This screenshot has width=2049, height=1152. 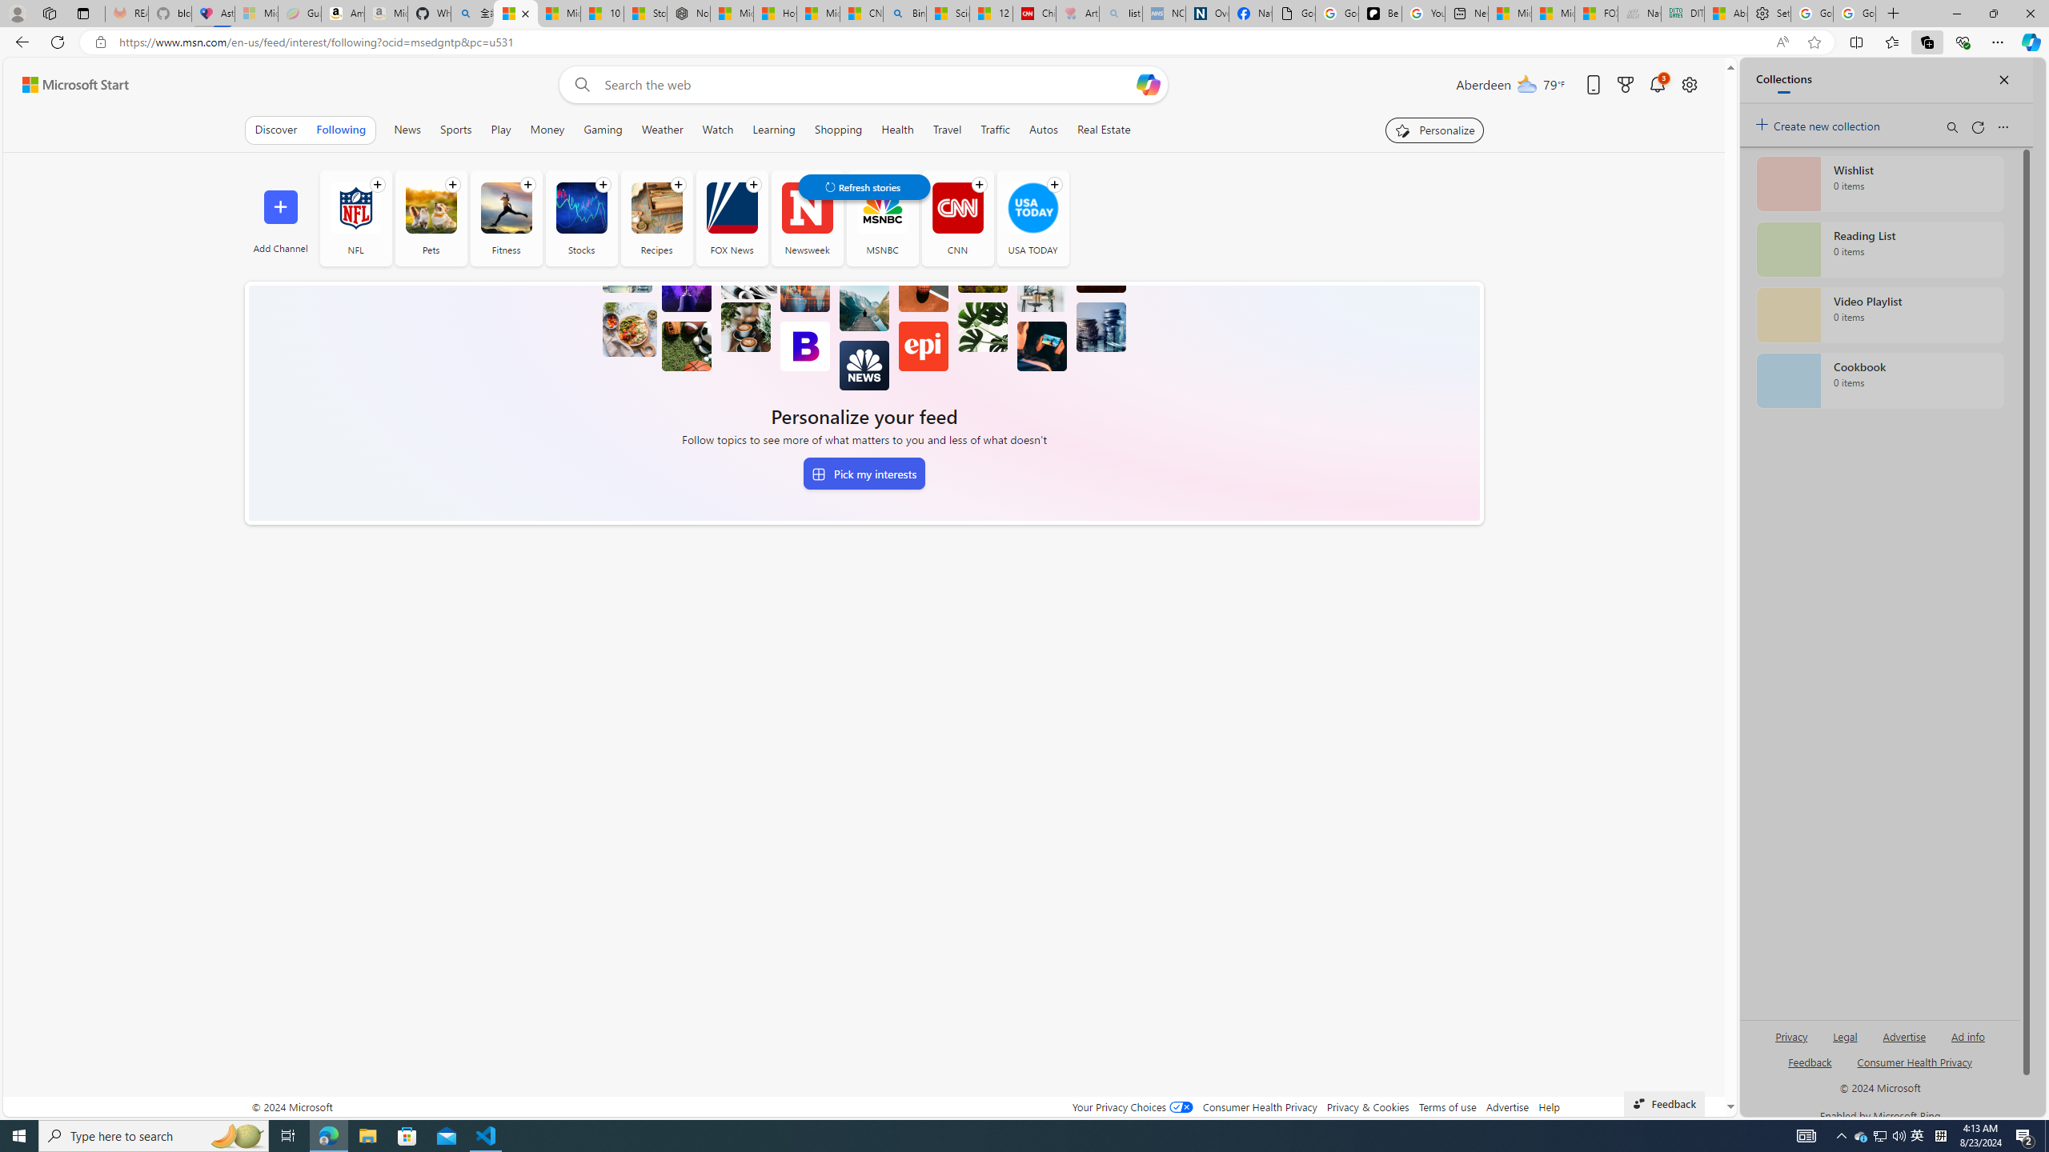 What do you see at coordinates (1044, 130) in the screenshot?
I see `Autos` at bounding box center [1044, 130].